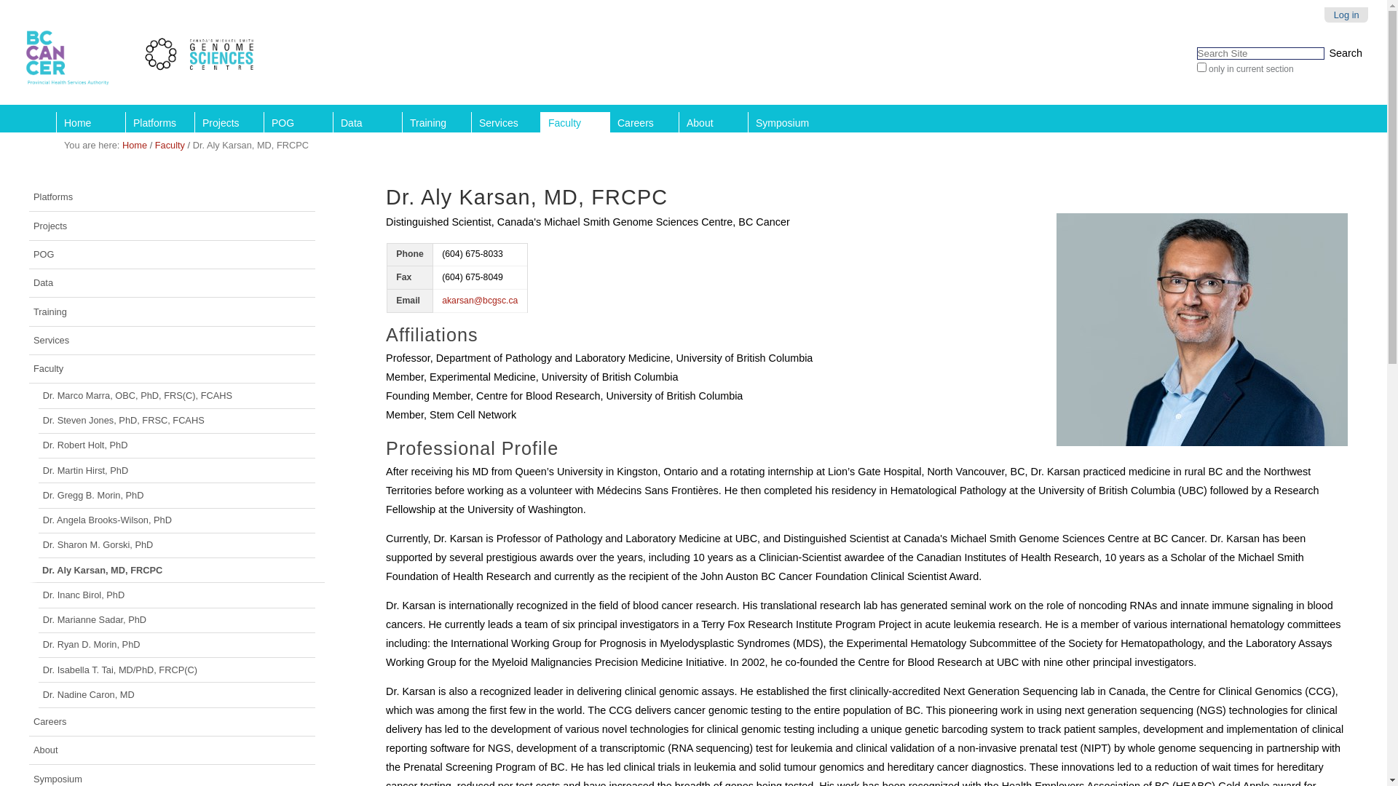  What do you see at coordinates (177, 571) in the screenshot?
I see `Dr. Aly Karsan, MD, FRCPC` at bounding box center [177, 571].